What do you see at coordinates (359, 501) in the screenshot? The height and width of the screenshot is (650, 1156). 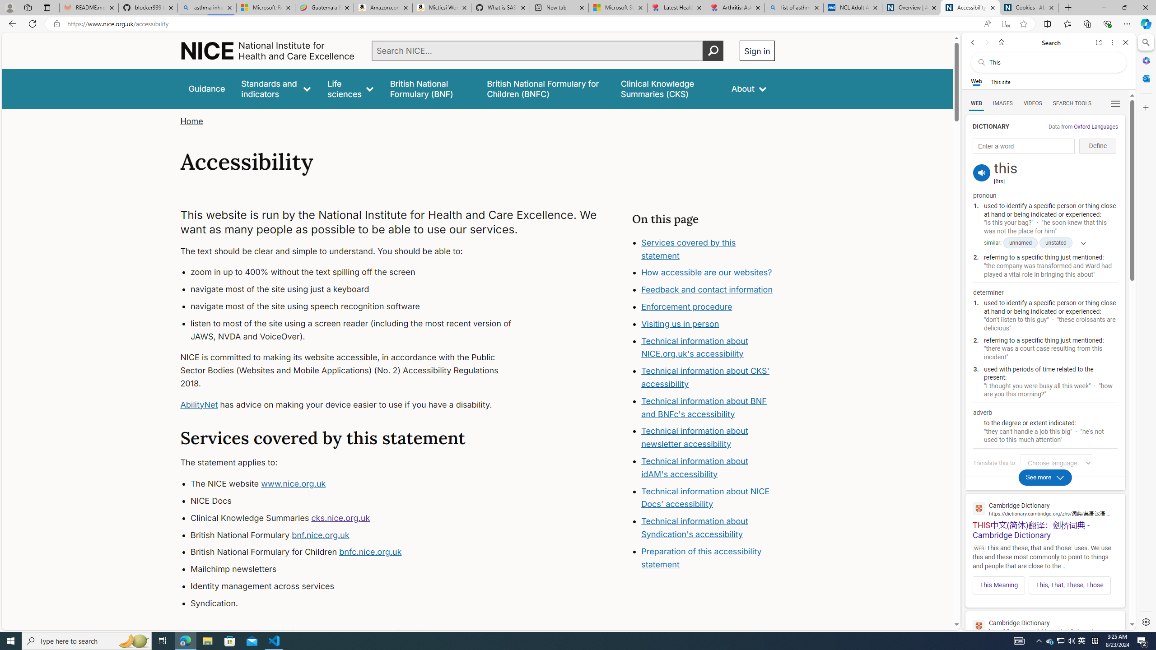 I see `NICE Docs` at bounding box center [359, 501].